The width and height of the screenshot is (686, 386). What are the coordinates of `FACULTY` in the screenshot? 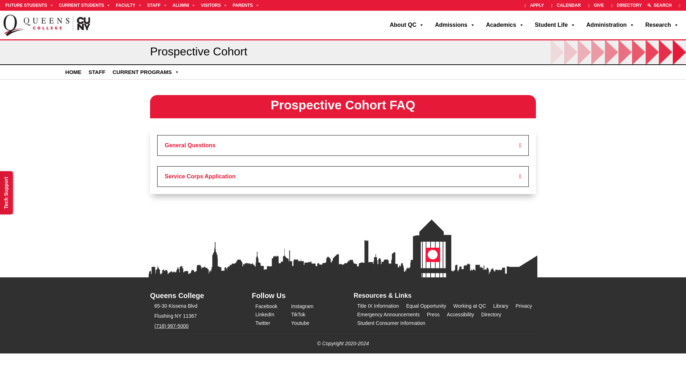 It's located at (129, 5).